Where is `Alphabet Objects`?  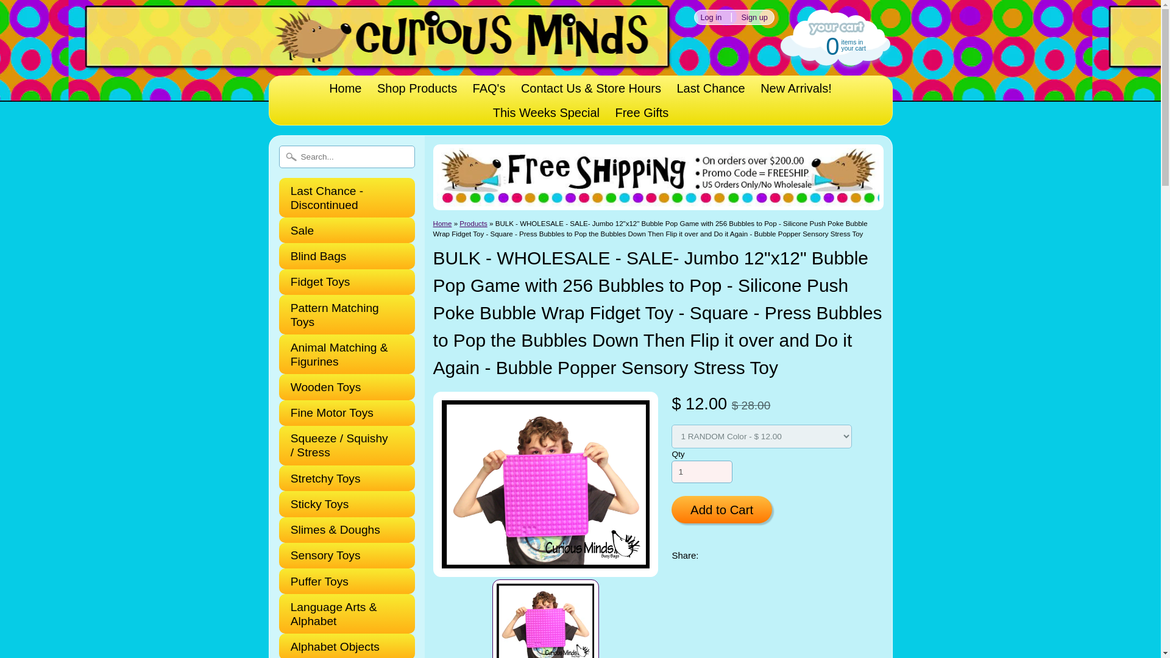 Alphabet Objects is located at coordinates (341, 646).